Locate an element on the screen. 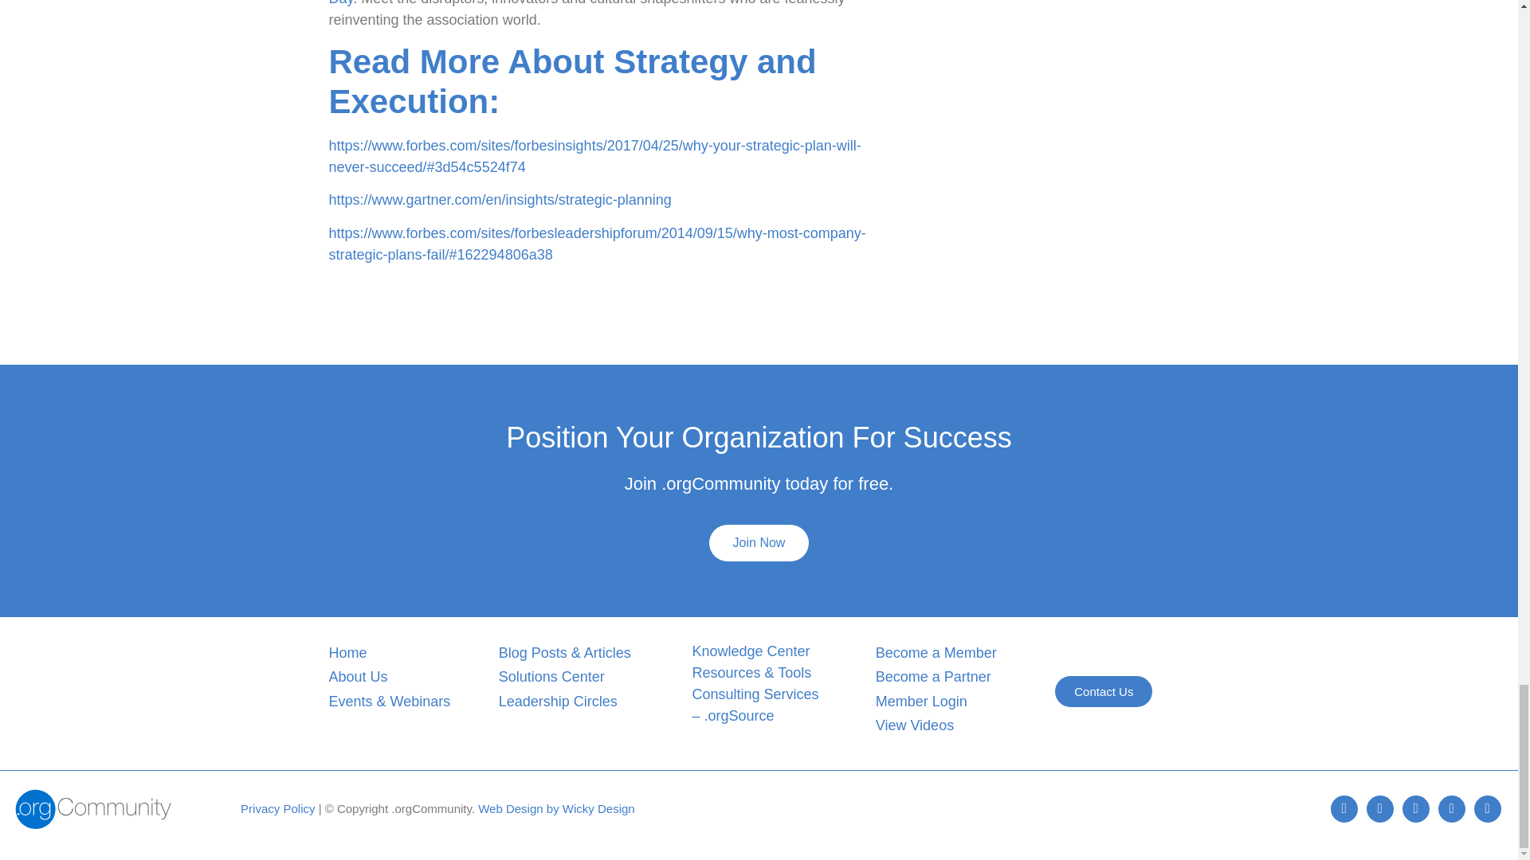  Join Now is located at coordinates (759, 543).